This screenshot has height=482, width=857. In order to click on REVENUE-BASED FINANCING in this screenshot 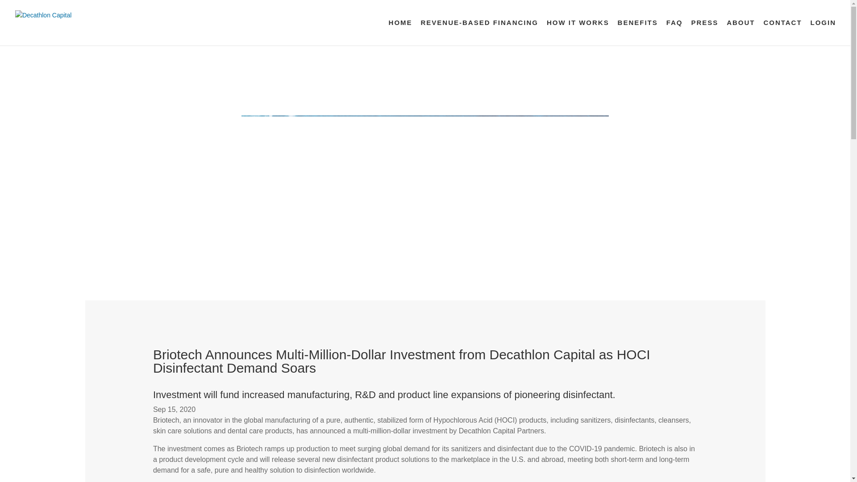, I will do `click(479, 32)`.